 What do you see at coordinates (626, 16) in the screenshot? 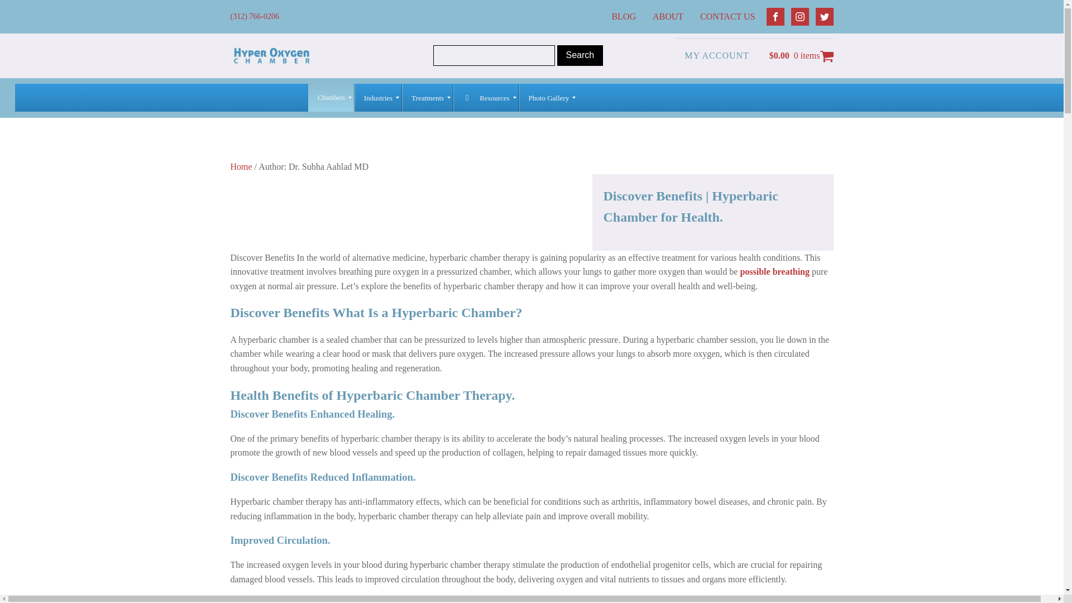
I see `BLOG` at bounding box center [626, 16].